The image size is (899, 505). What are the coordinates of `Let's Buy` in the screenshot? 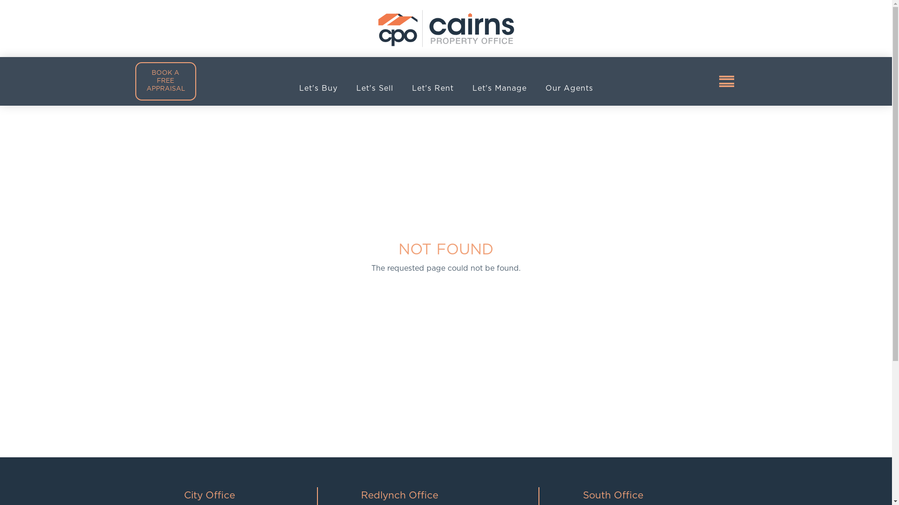 It's located at (318, 88).